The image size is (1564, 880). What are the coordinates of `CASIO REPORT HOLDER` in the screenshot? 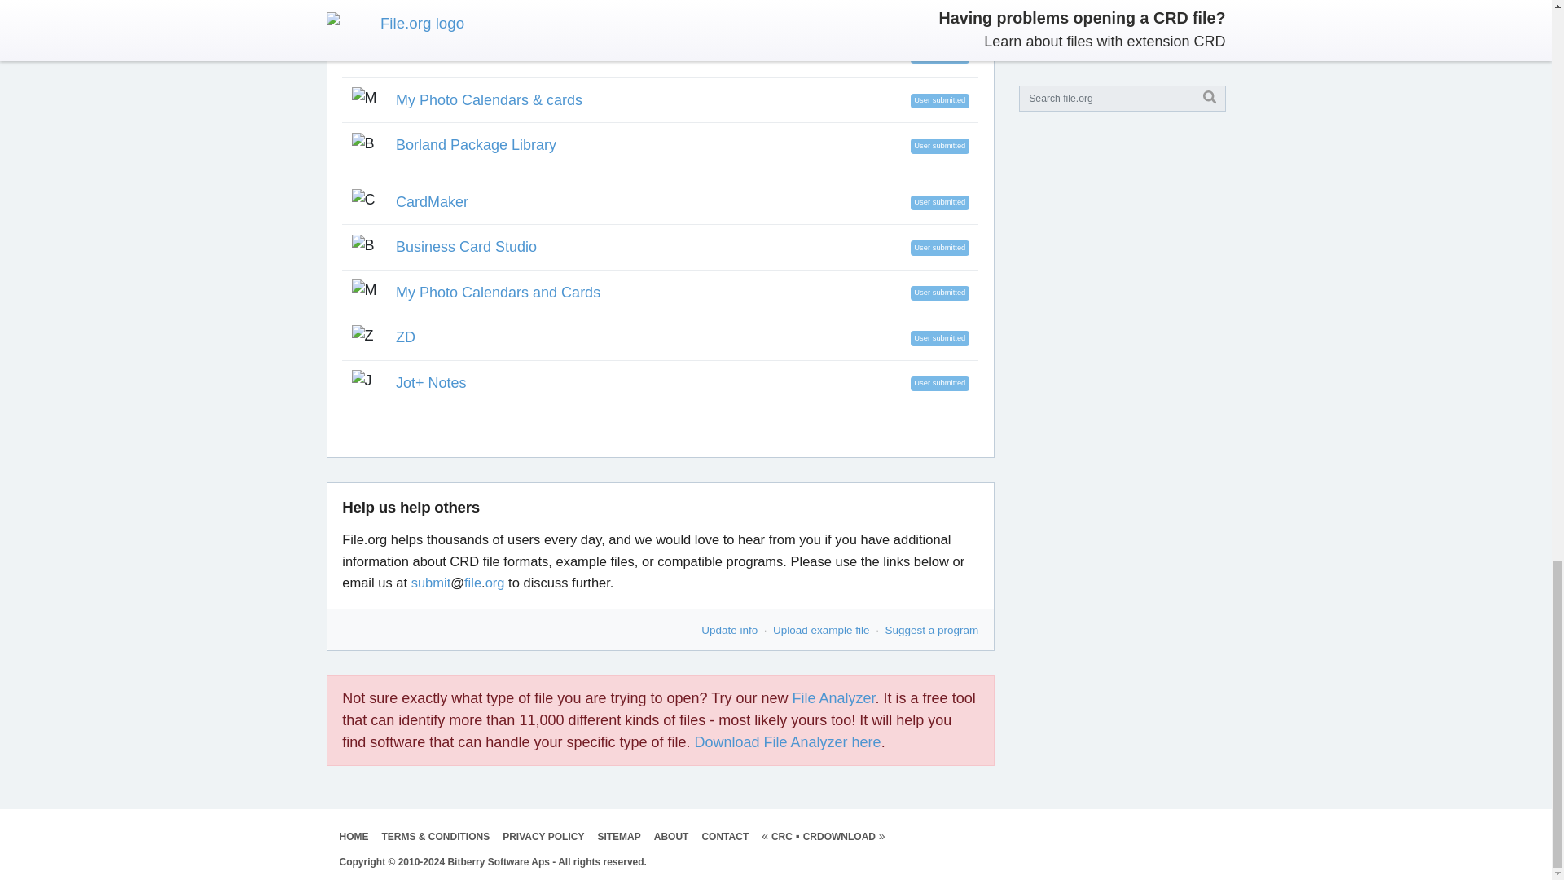 It's located at (482, 54).